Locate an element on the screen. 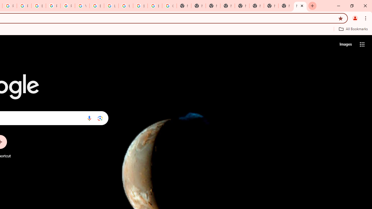  Google apps is located at coordinates (362, 44).